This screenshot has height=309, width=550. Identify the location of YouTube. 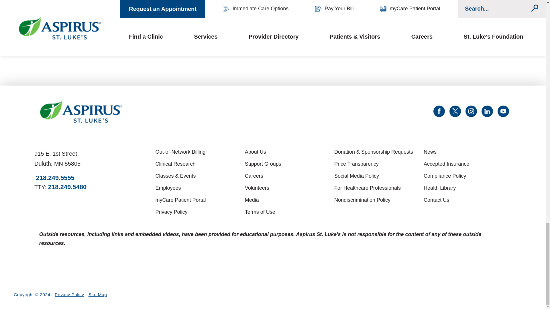
(503, 111).